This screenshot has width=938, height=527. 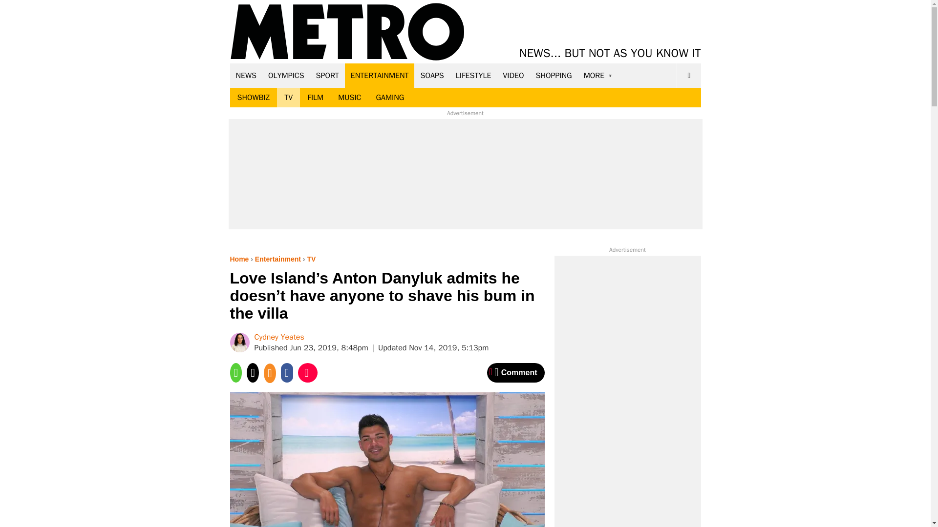 I want to click on SPORT, so click(x=327, y=75).